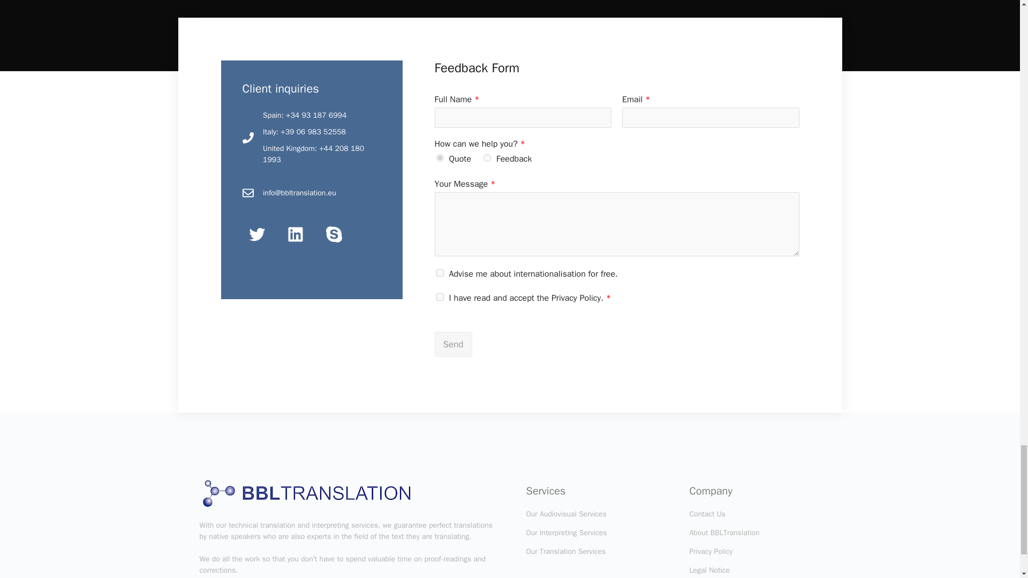  I want to click on I have read and accept the Privacy Policy., so click(439, 296).